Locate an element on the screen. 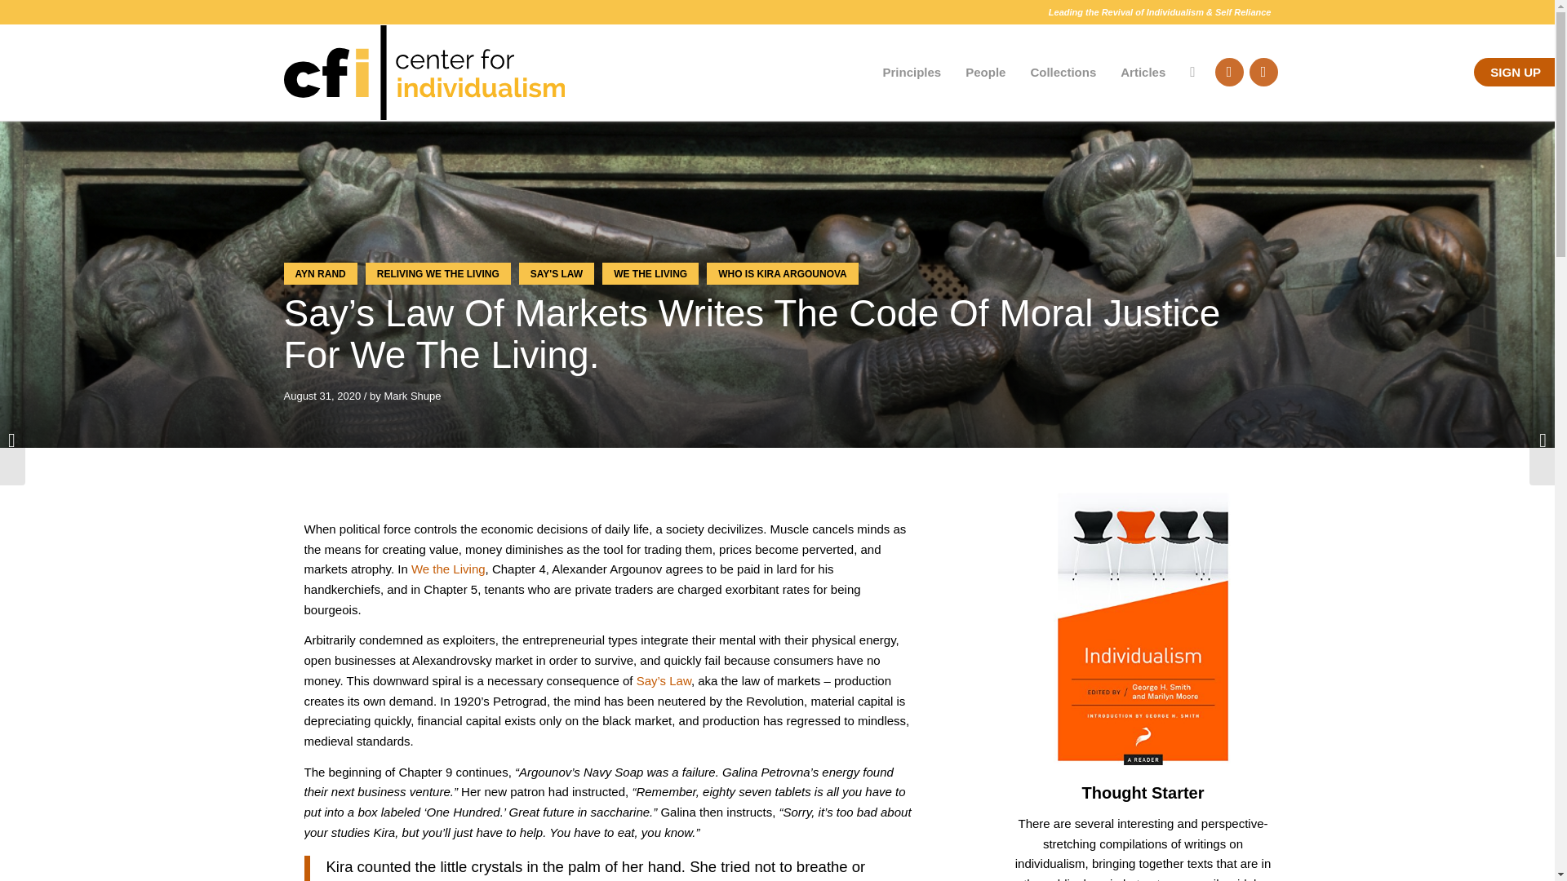 Image resolution: width=1567 pixels, height=881 pixels. Mark Shupe is located at coordinates (411, 396).